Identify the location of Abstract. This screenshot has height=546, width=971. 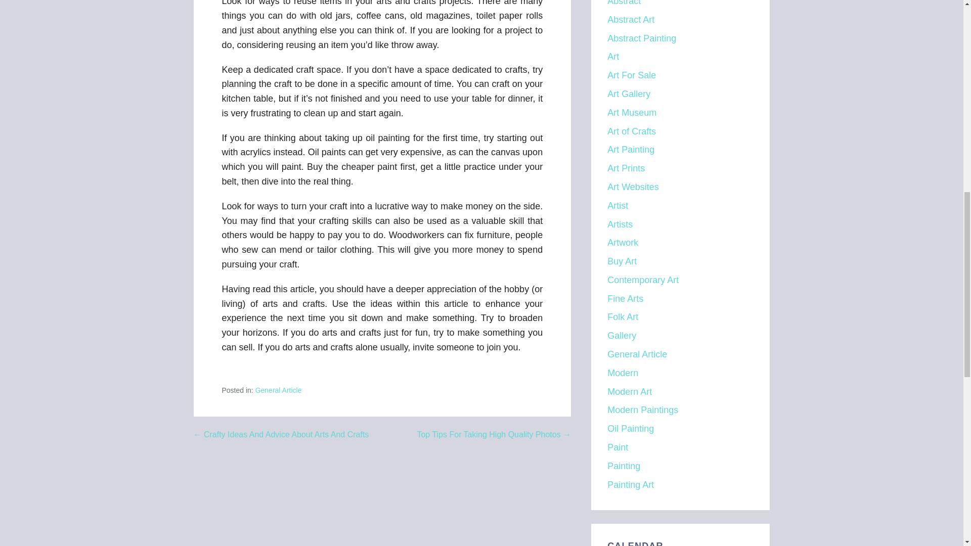
(624, 3).